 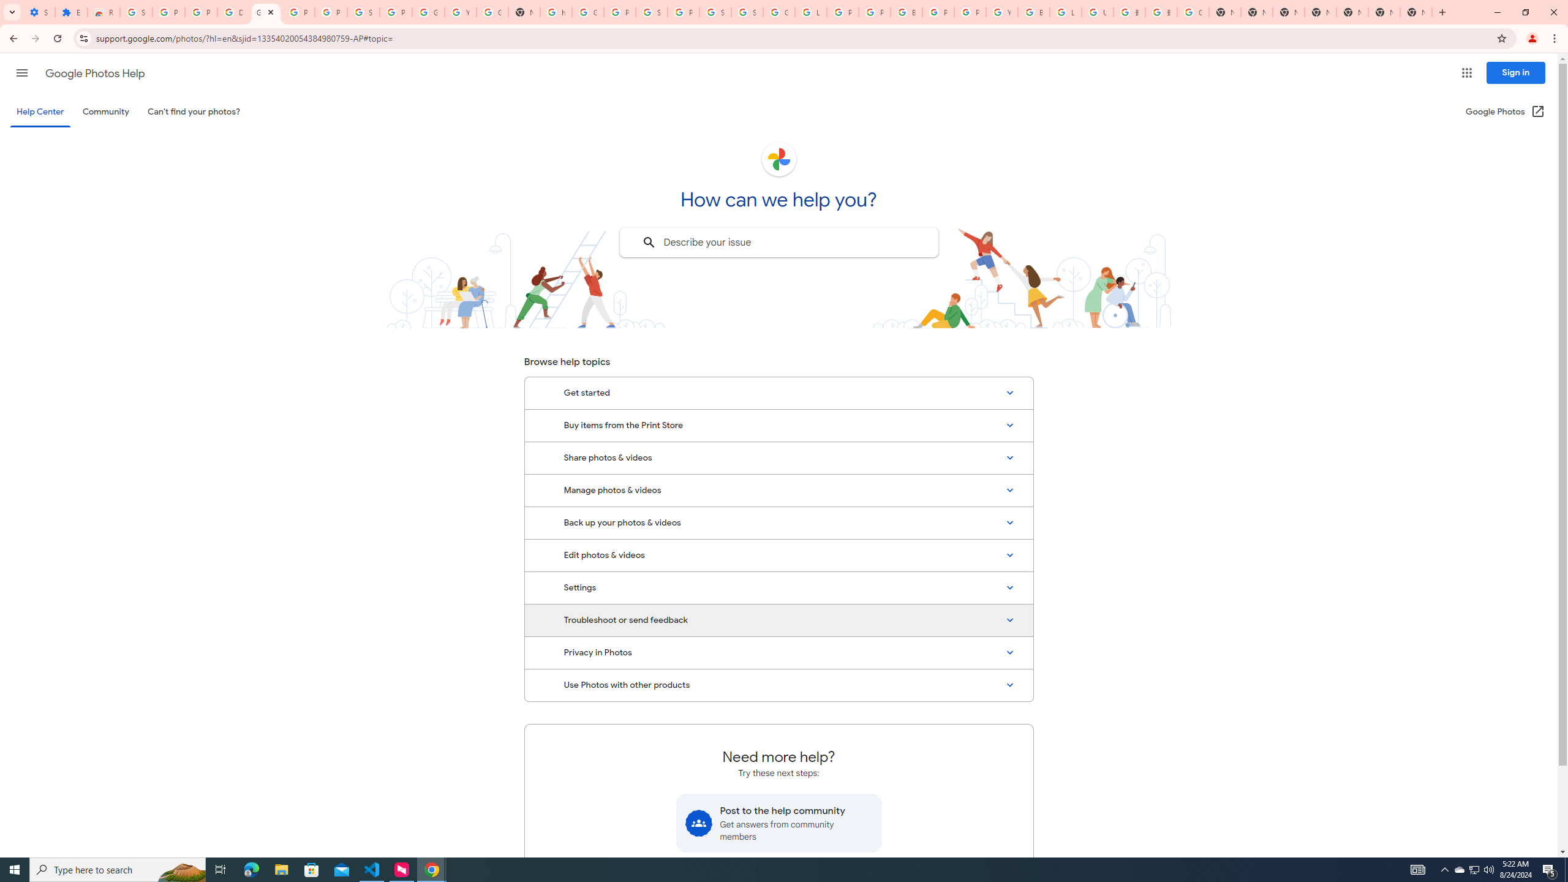 I want to click on https://scholar.google.com/, so click(x=556, y=12).